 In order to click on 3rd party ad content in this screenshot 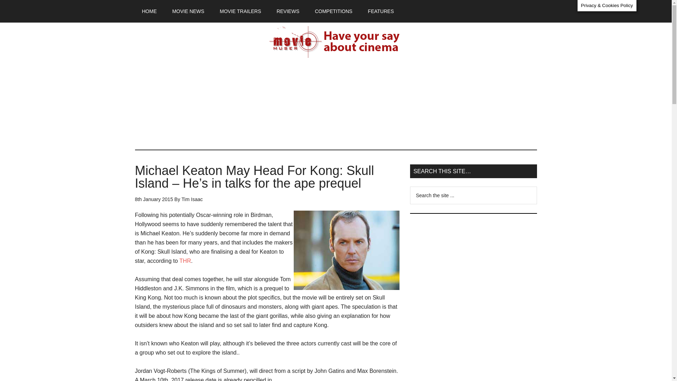, I will do `click(473, 348)`.